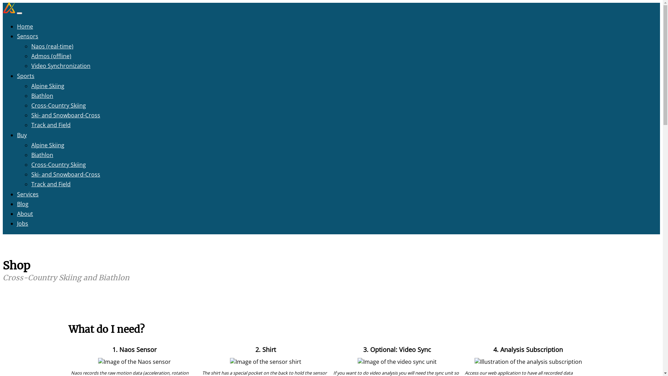 The height and width of the screenshot is (376, 668). I want to click on Jobs, so click(23, 224).